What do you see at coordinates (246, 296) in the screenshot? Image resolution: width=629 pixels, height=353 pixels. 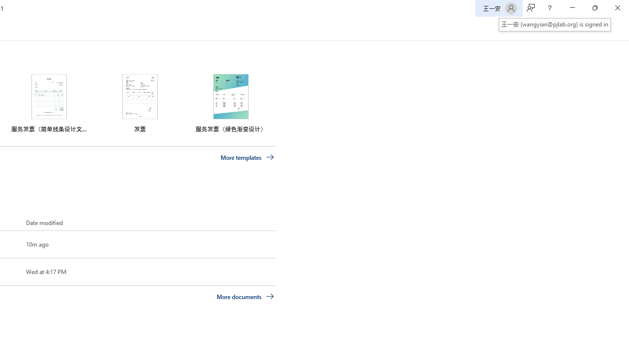 I see `More documents` at bounding box center [246, 296].